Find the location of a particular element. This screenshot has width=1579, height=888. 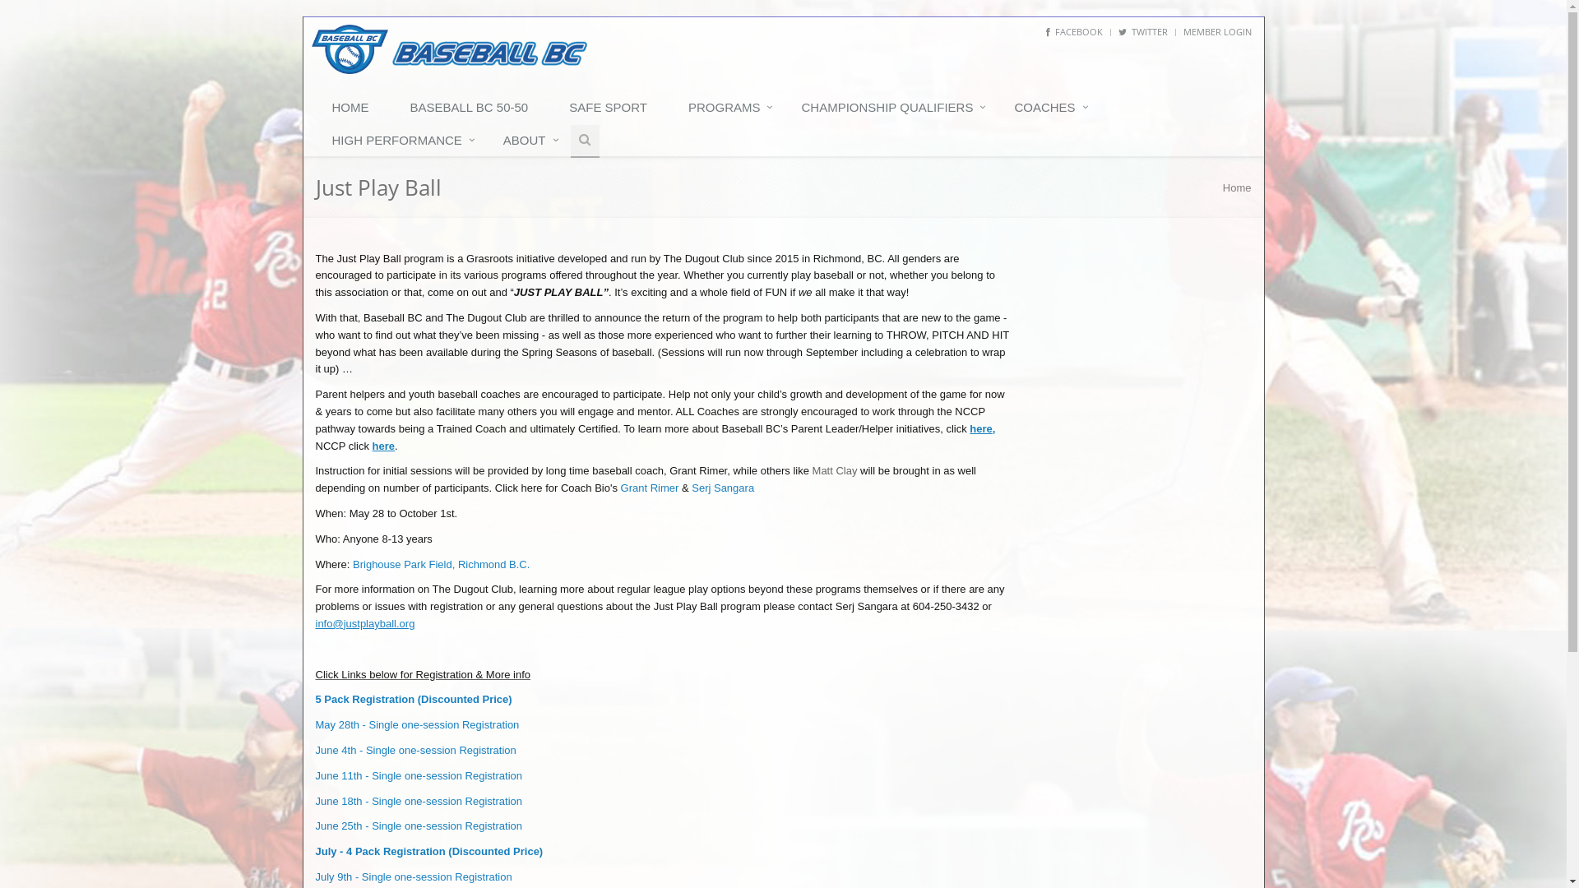

MEMBER LOGIN is located at coordinates (1217, 31).